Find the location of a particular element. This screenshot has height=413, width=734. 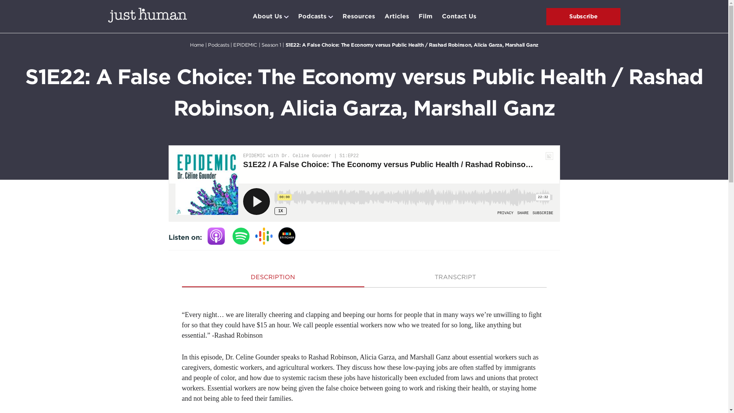

Articles is located at coordinates (397, 16).